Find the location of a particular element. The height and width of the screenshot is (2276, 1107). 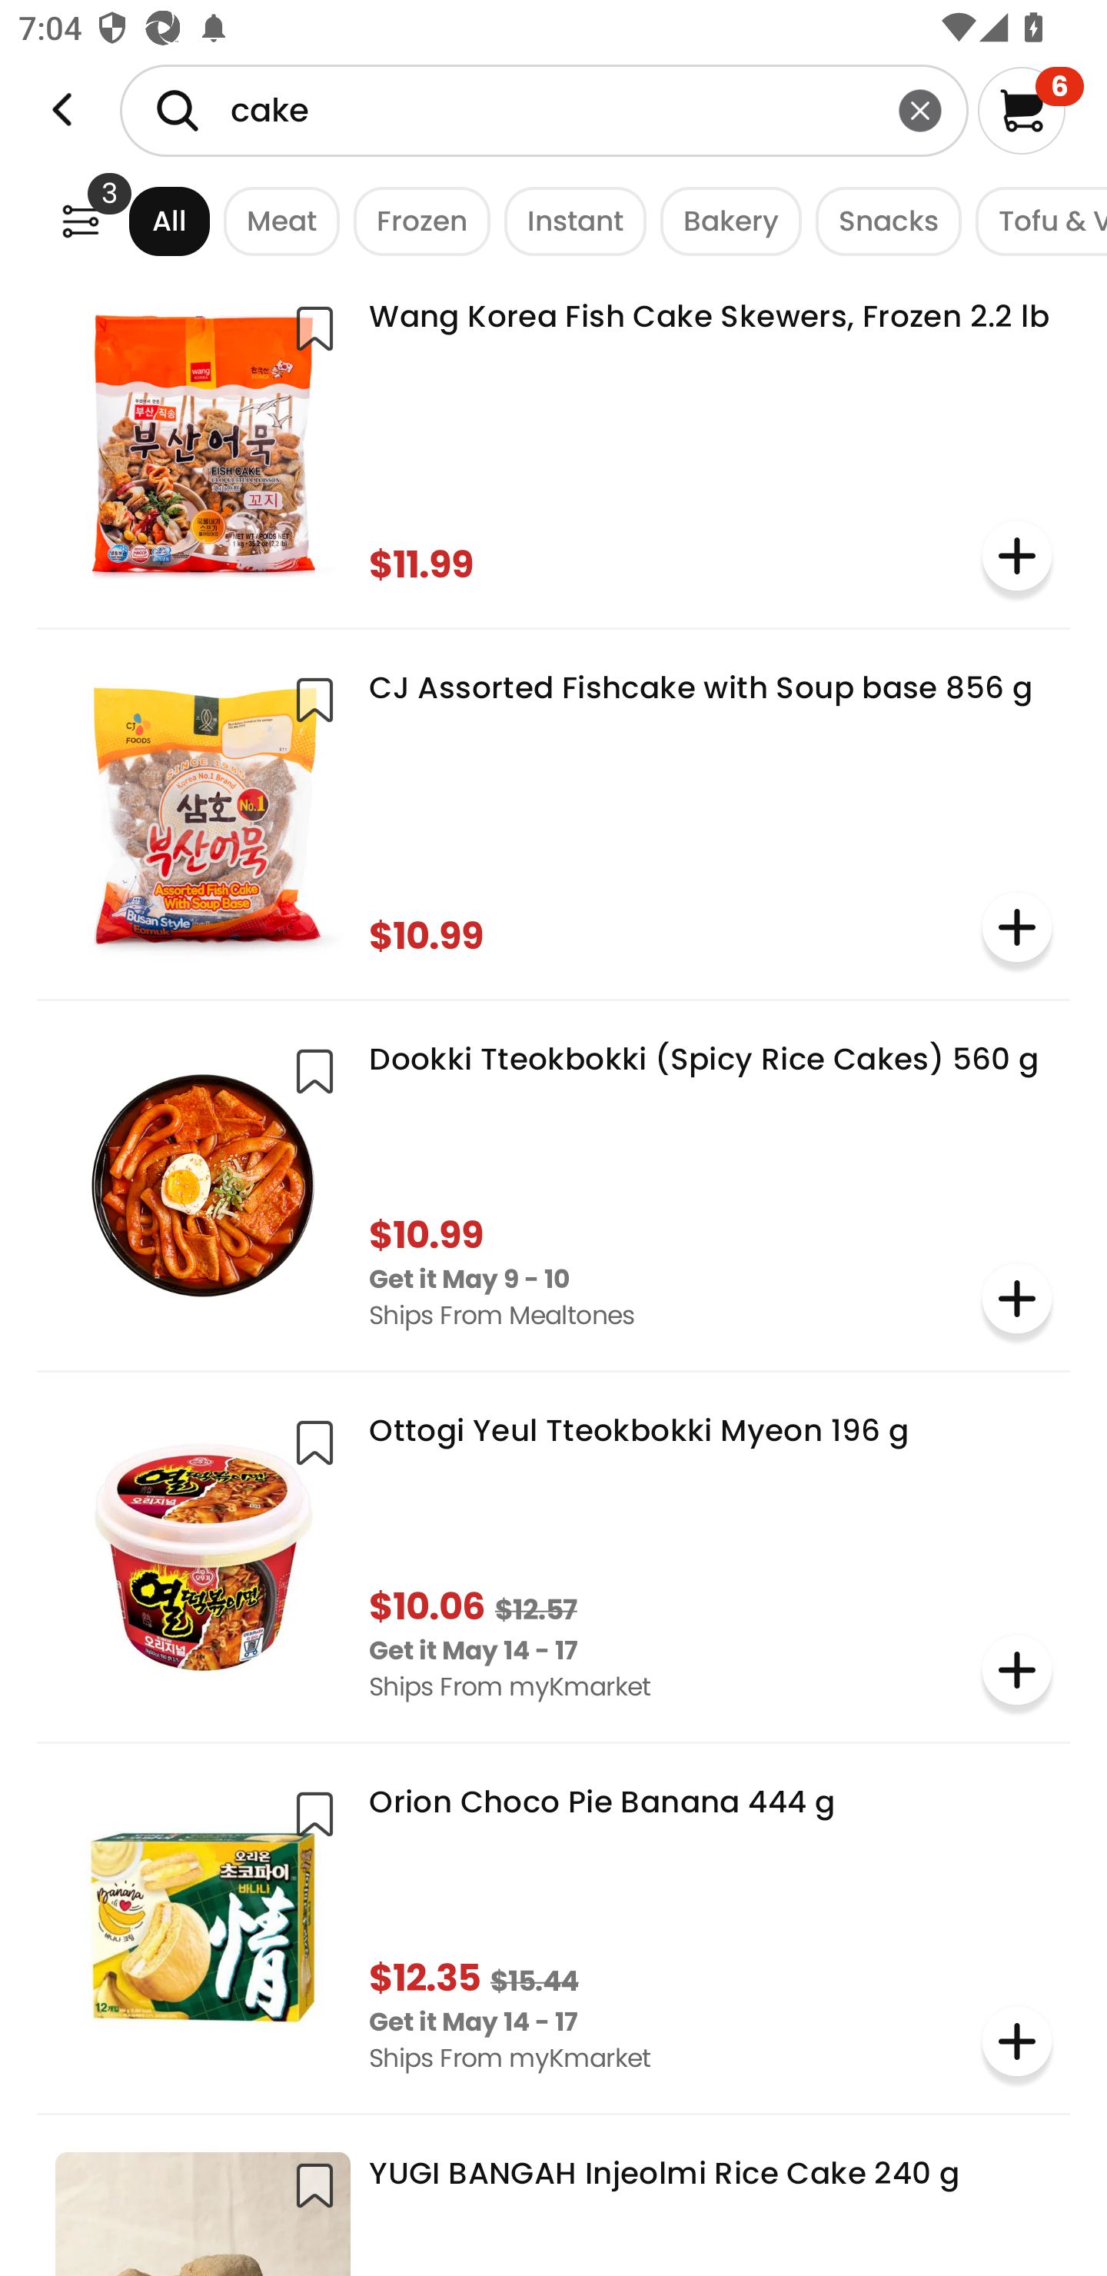

Weee! is located at coordinates (80, 220).